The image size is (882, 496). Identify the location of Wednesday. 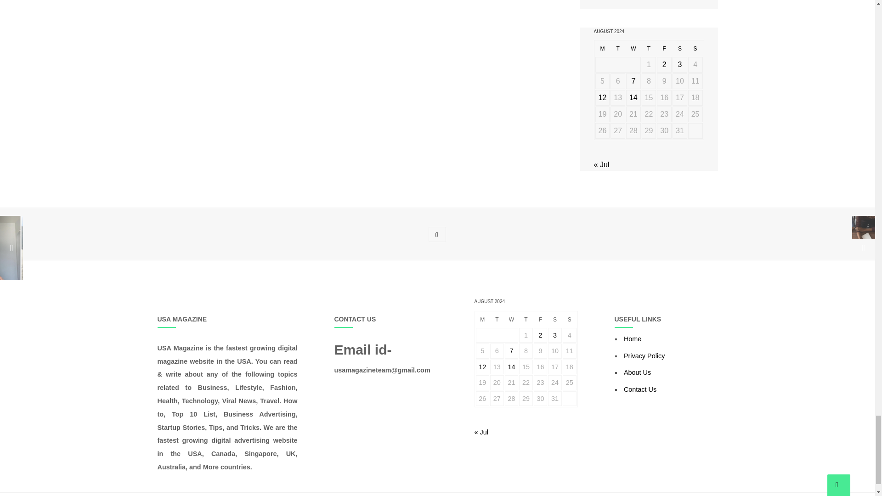
(633, 49).